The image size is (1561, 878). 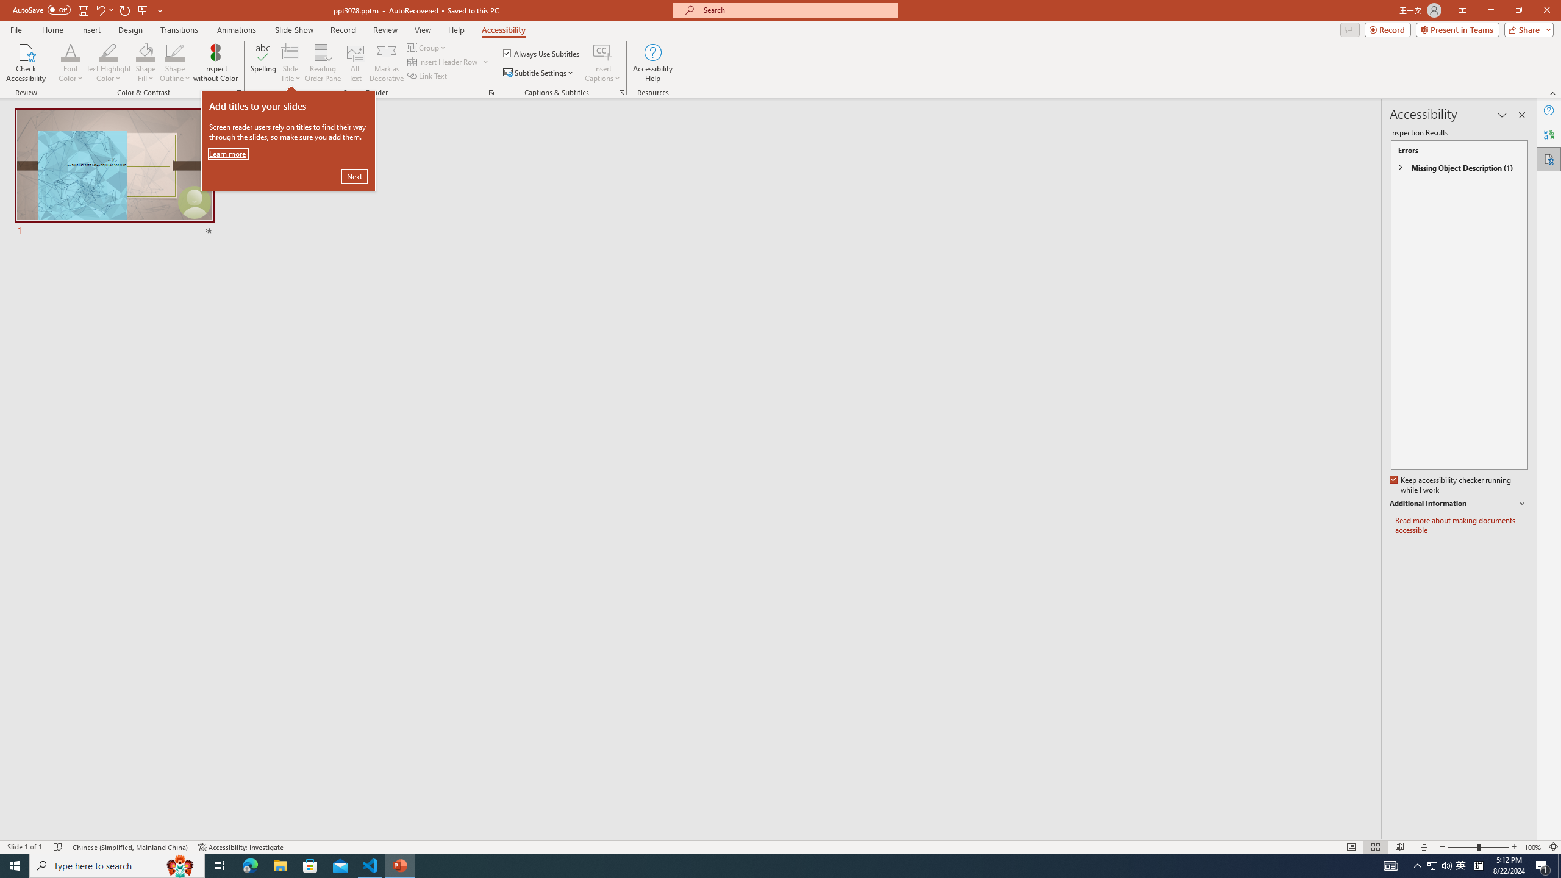 I want to click on Running applications, so click(x=759, y=866).